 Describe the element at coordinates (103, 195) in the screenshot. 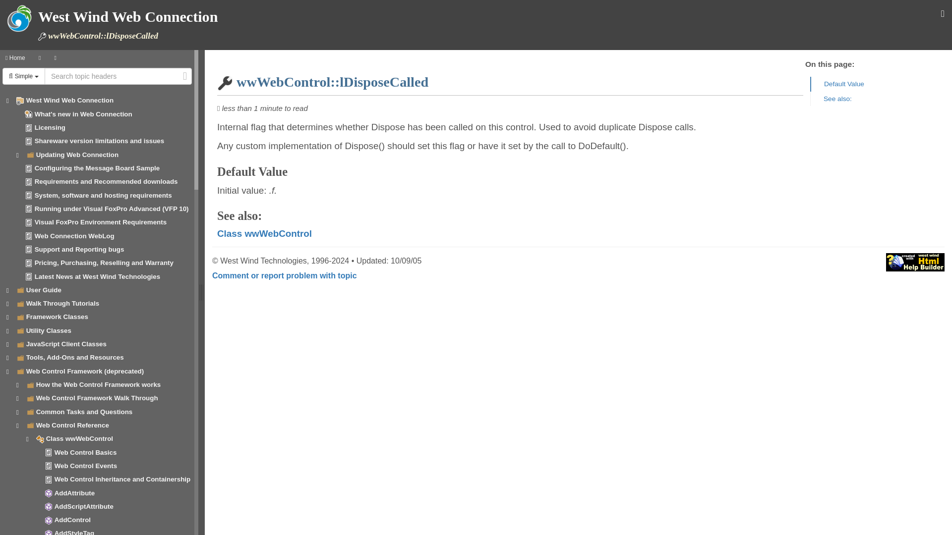

I see `System, software and hosting requirements` at that location.